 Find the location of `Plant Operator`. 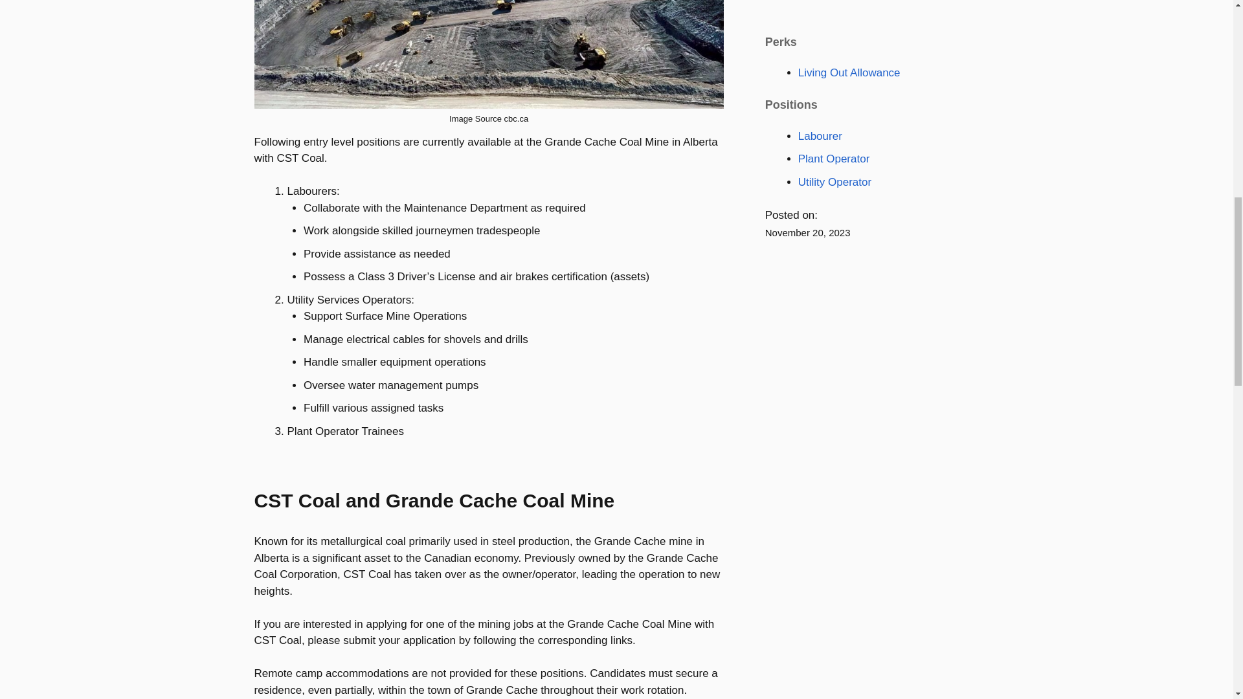

Plant Operator is located at coordinates (834, 159).